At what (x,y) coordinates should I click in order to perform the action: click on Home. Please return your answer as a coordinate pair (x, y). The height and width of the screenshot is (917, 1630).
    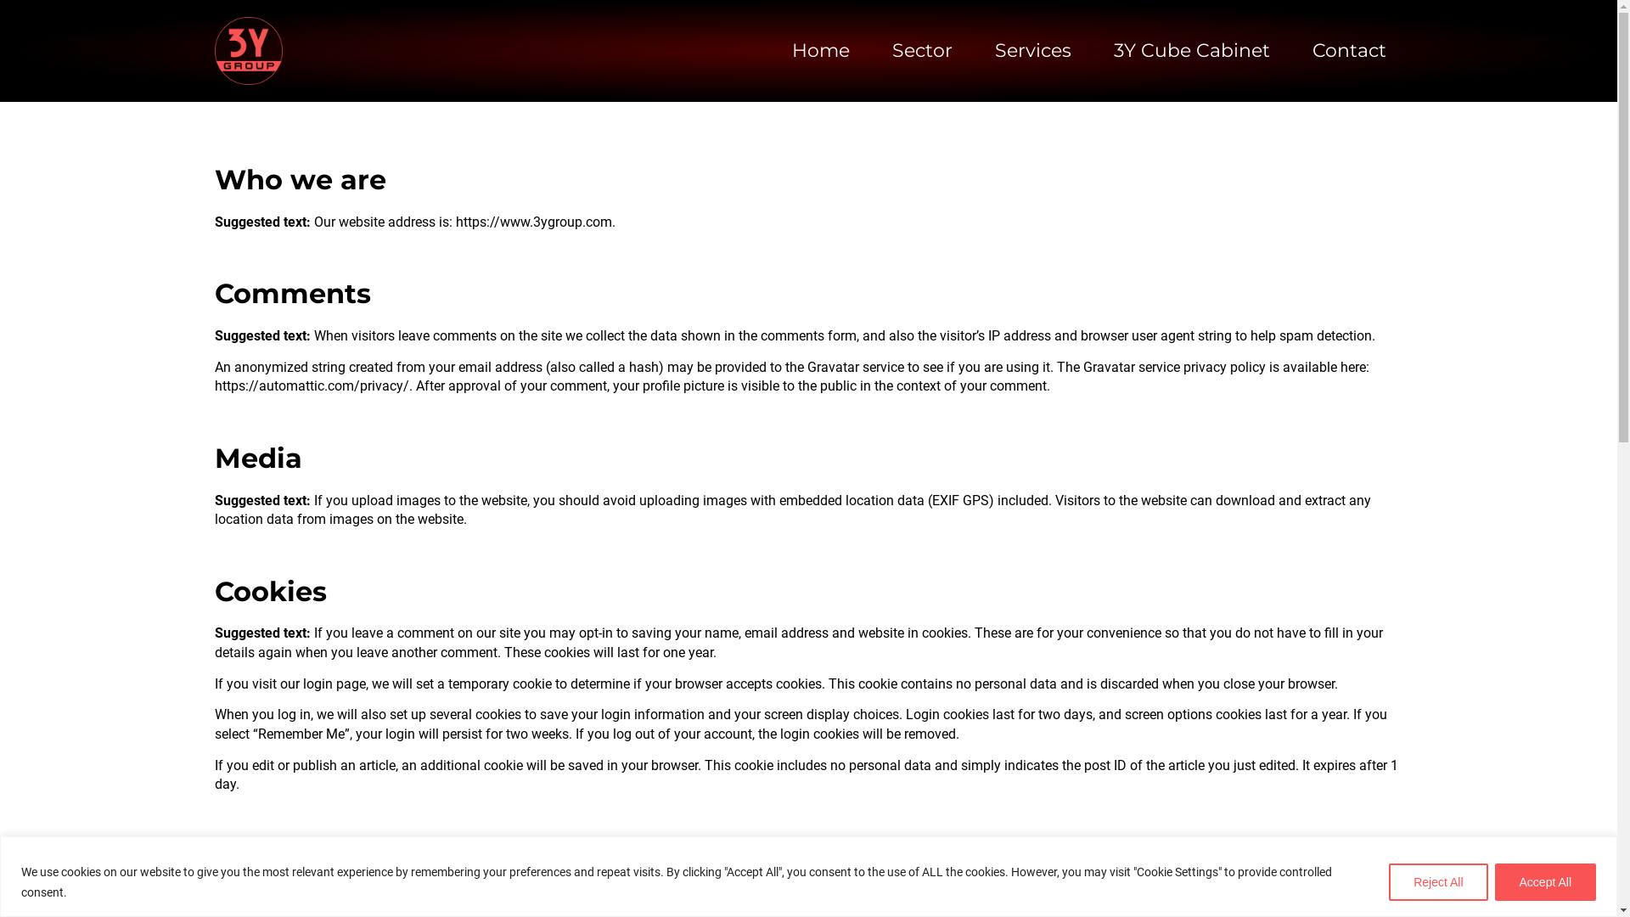
    Looking at the image, I should click on (820, 51).